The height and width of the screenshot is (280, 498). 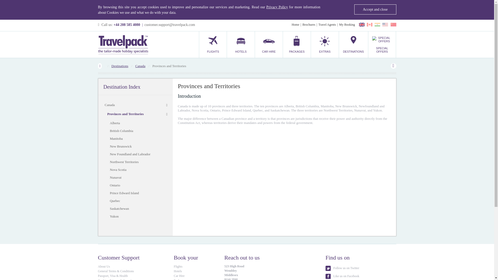 I want to click on Accept and close, so click(x=375, y=9).